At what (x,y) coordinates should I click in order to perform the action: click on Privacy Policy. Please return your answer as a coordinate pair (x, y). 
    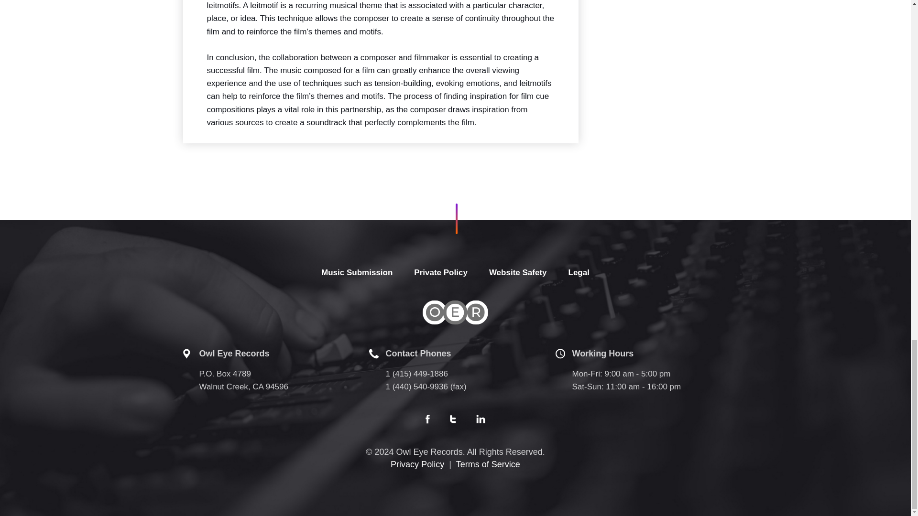
    Looking at the image, I should click on (417, 464).